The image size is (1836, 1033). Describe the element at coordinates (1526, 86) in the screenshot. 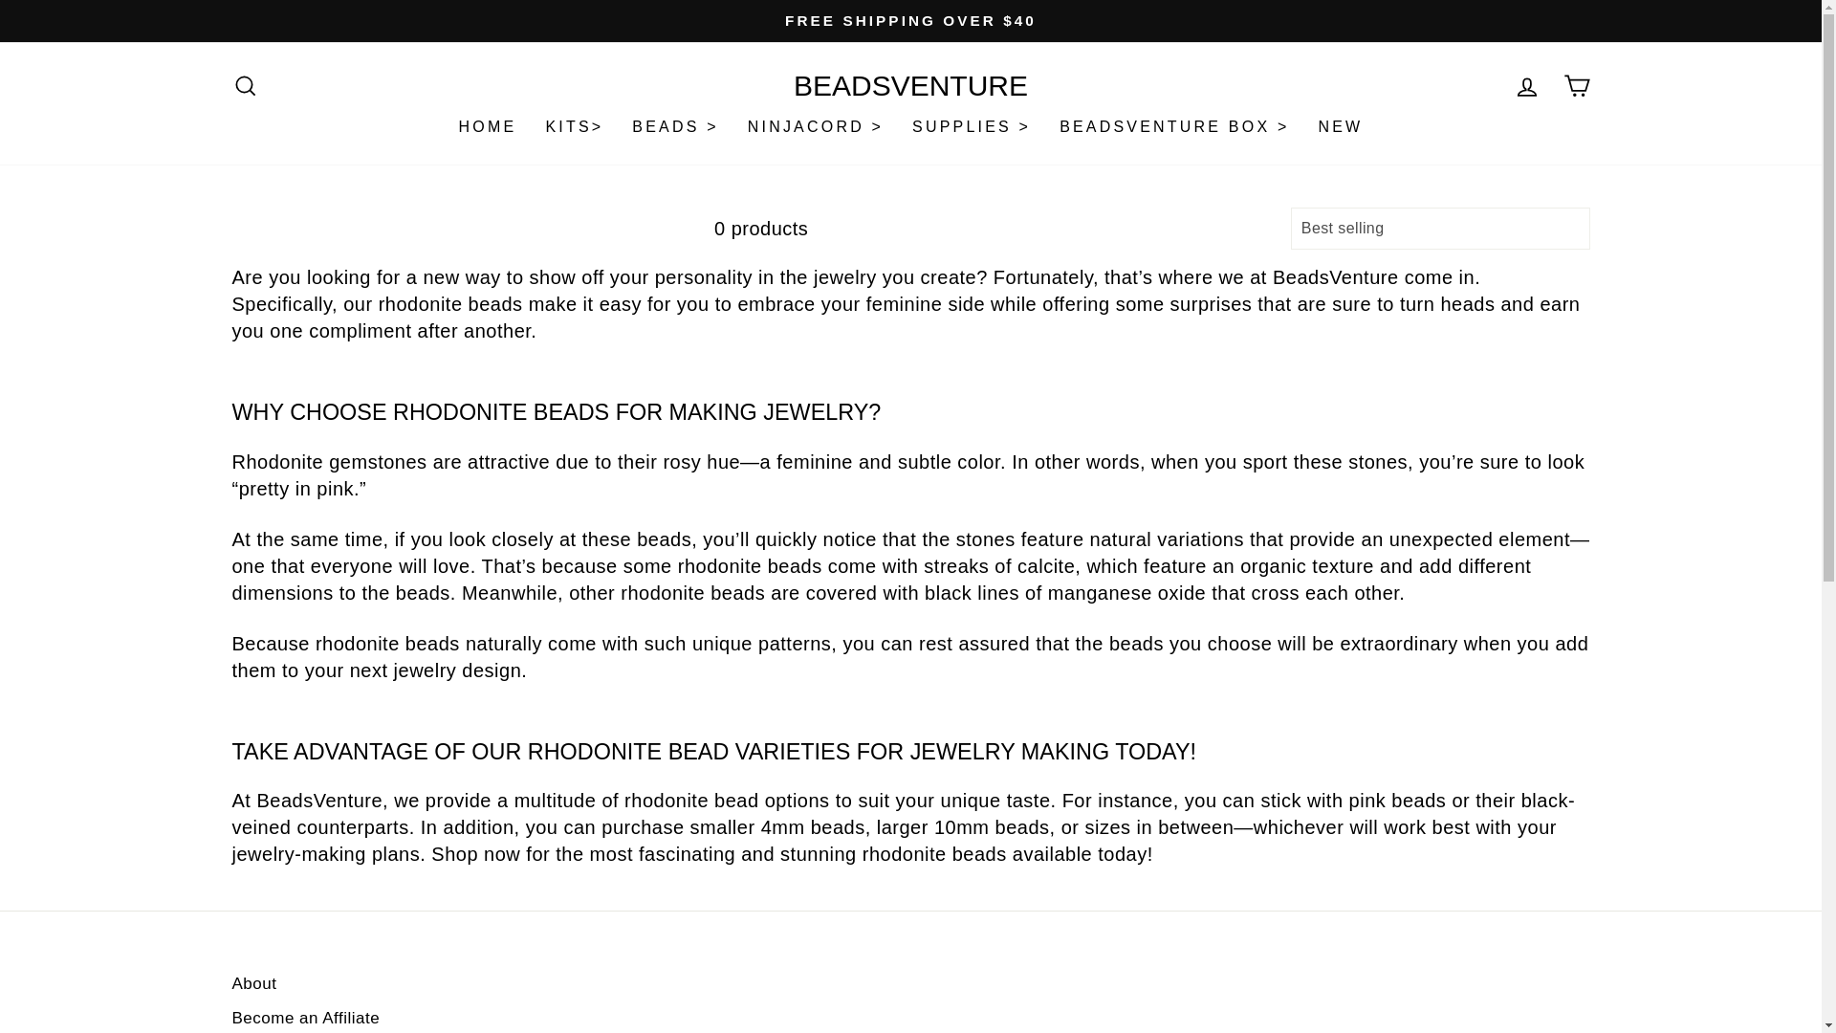

I see `LOG IN` at that location.